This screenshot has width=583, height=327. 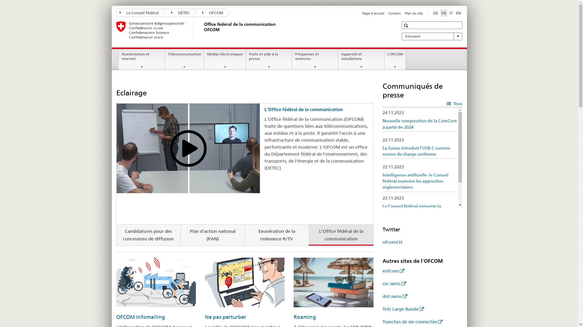 What do you see at coordinates (394, 271) in the screenshot?
I see `eofcom` at bounding box center [394, 271].